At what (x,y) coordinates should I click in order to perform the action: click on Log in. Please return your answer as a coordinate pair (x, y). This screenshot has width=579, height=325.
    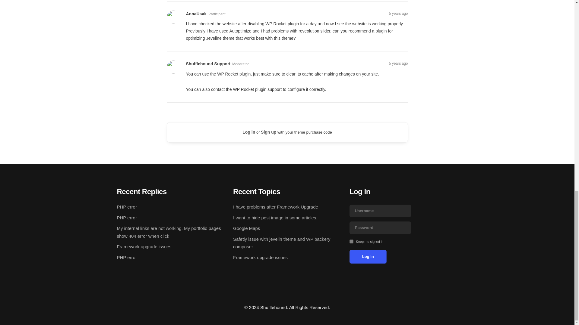
    Looking at the image, I should click on (249, 132).